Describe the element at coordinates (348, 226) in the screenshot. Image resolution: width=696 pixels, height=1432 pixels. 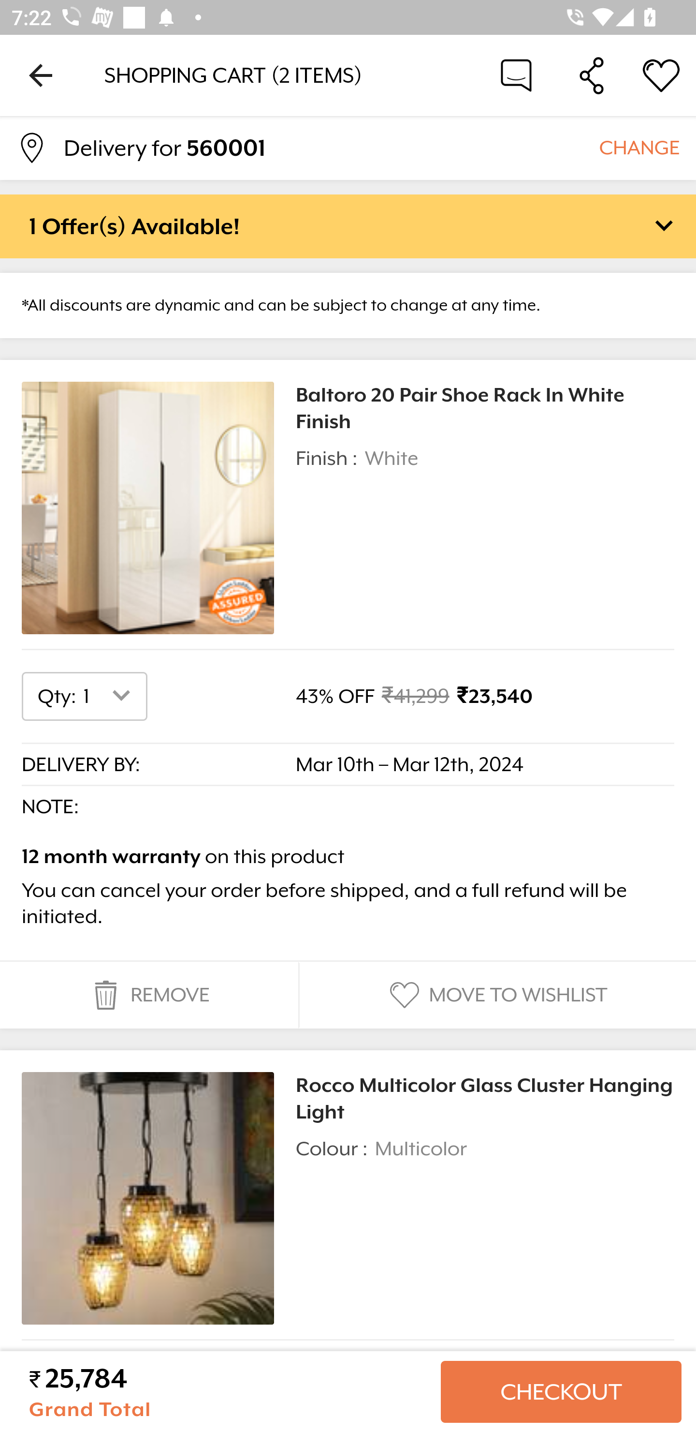
I see `1 Offer(s) Available!` at that location.